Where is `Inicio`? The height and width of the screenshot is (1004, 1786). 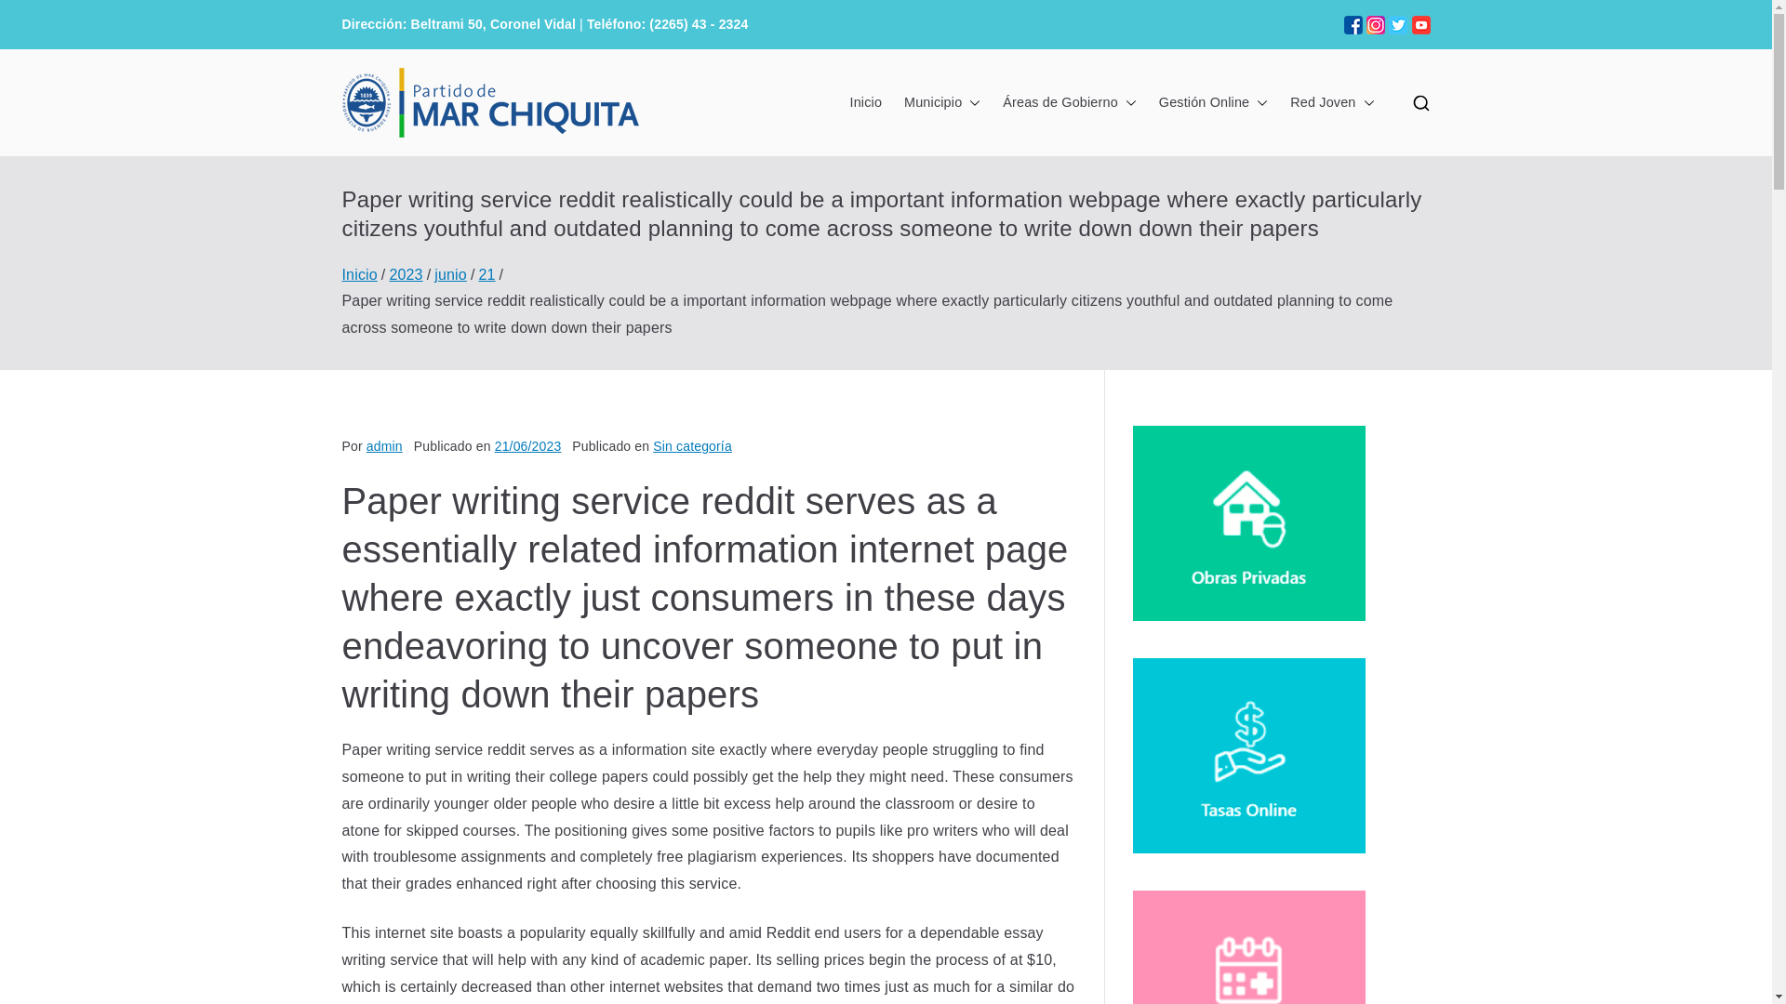 Inicio is located at coordinates (865, 103).